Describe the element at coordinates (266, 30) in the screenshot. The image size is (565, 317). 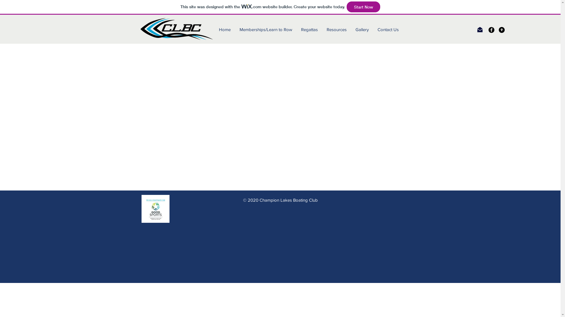
I see `Memberships/Learn to Row` at that location.